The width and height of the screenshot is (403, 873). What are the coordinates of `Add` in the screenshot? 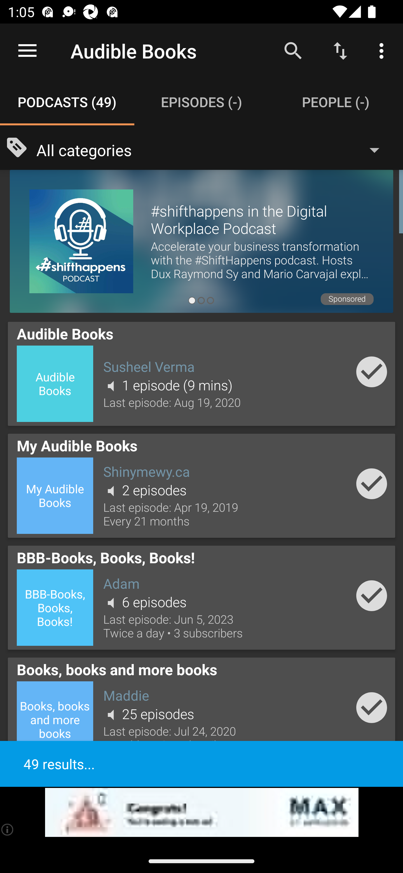 It's located at (372, 595).